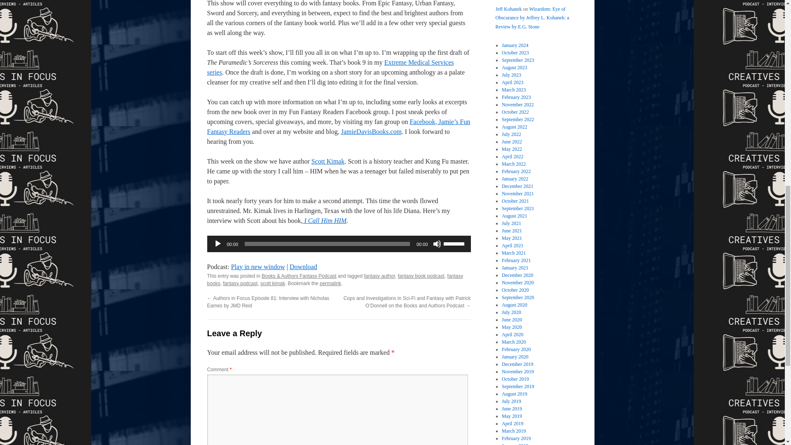 This screenshot has height=445, width=791. What do you see at coordinates (240, 283) in the screenshot?
I see `fantasy podcast` at bounding box center [240, 283].